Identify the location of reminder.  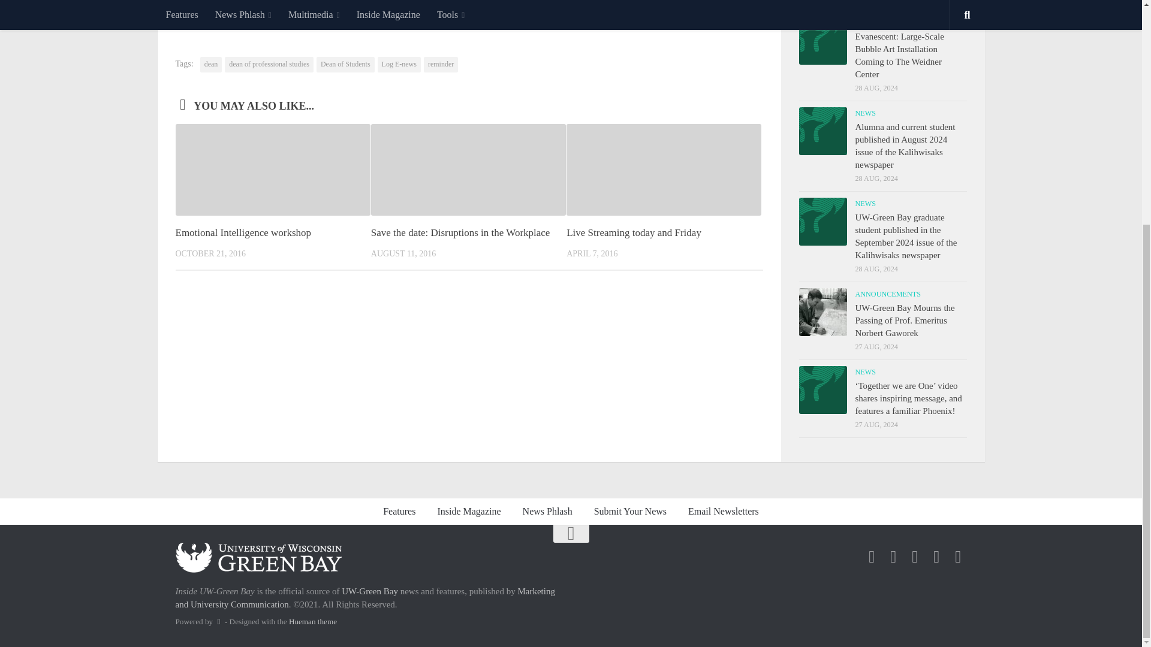
(441, 65).